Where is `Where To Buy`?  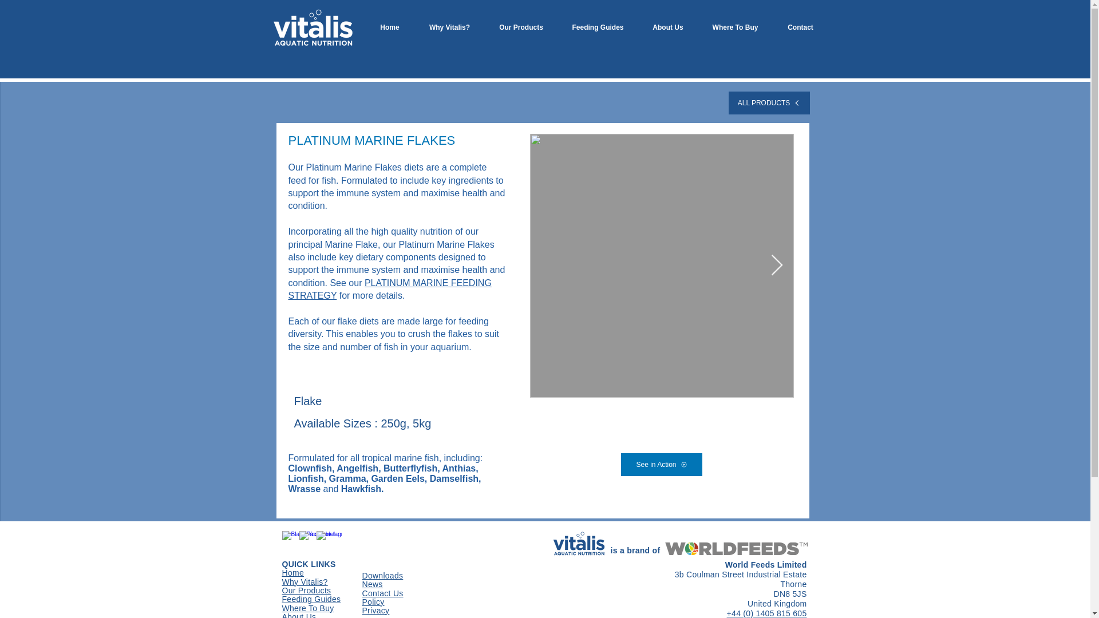
Where To Buy is located at coordinates (735, 27).